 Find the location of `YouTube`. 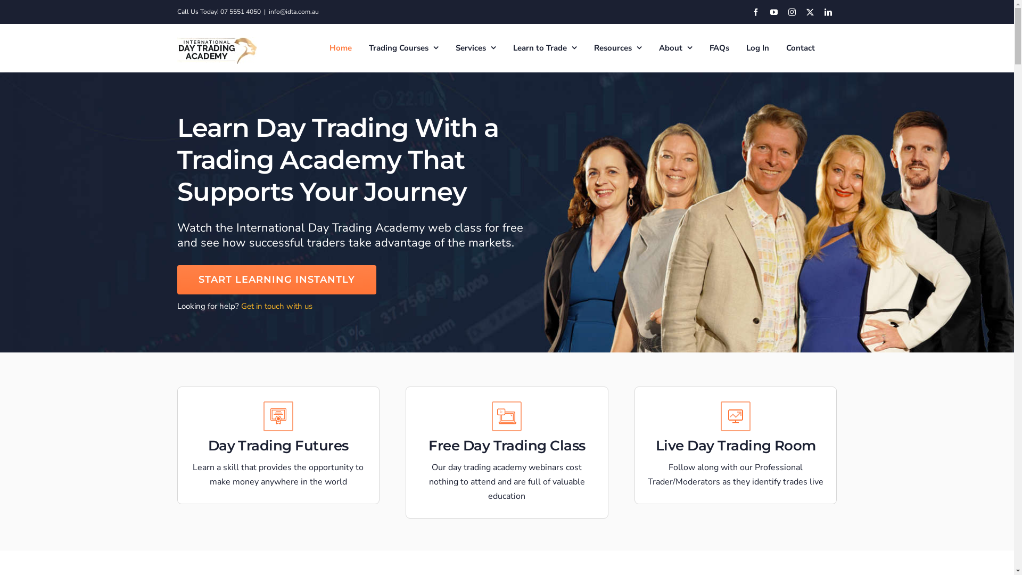

YouTube is located at coordinates (773, 12).